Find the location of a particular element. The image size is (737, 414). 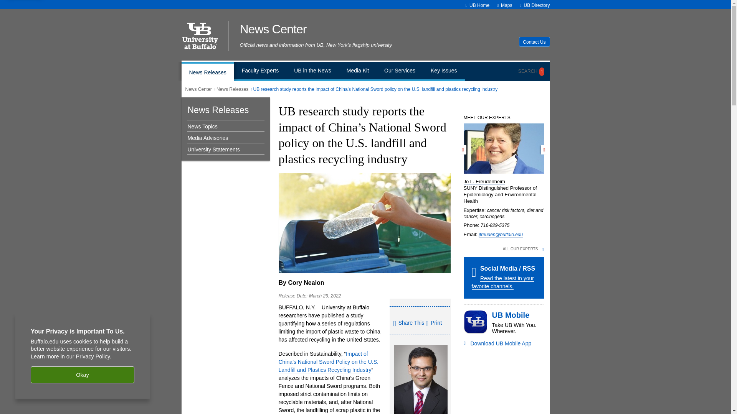

UB Directory is located at coordinates (537, 5).